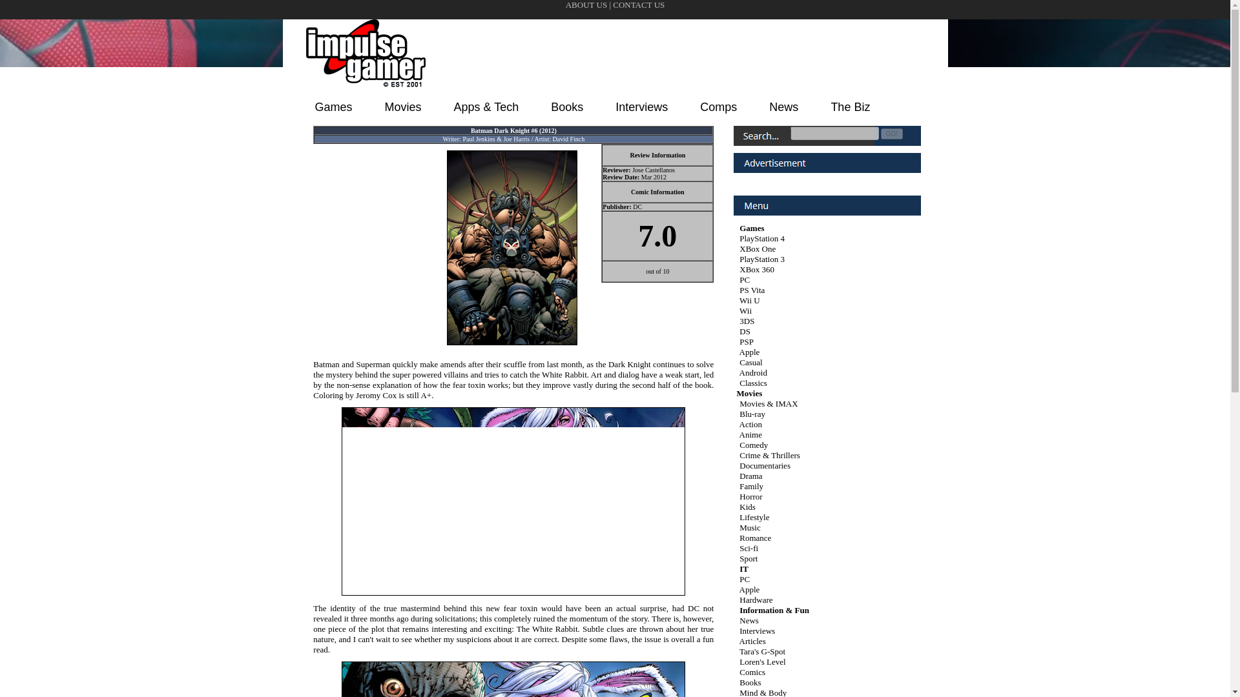 The image size is (1240, 697). Describe the element at coordinates (638, 10) in the screenshot. I see `CONTACT US` at that location.